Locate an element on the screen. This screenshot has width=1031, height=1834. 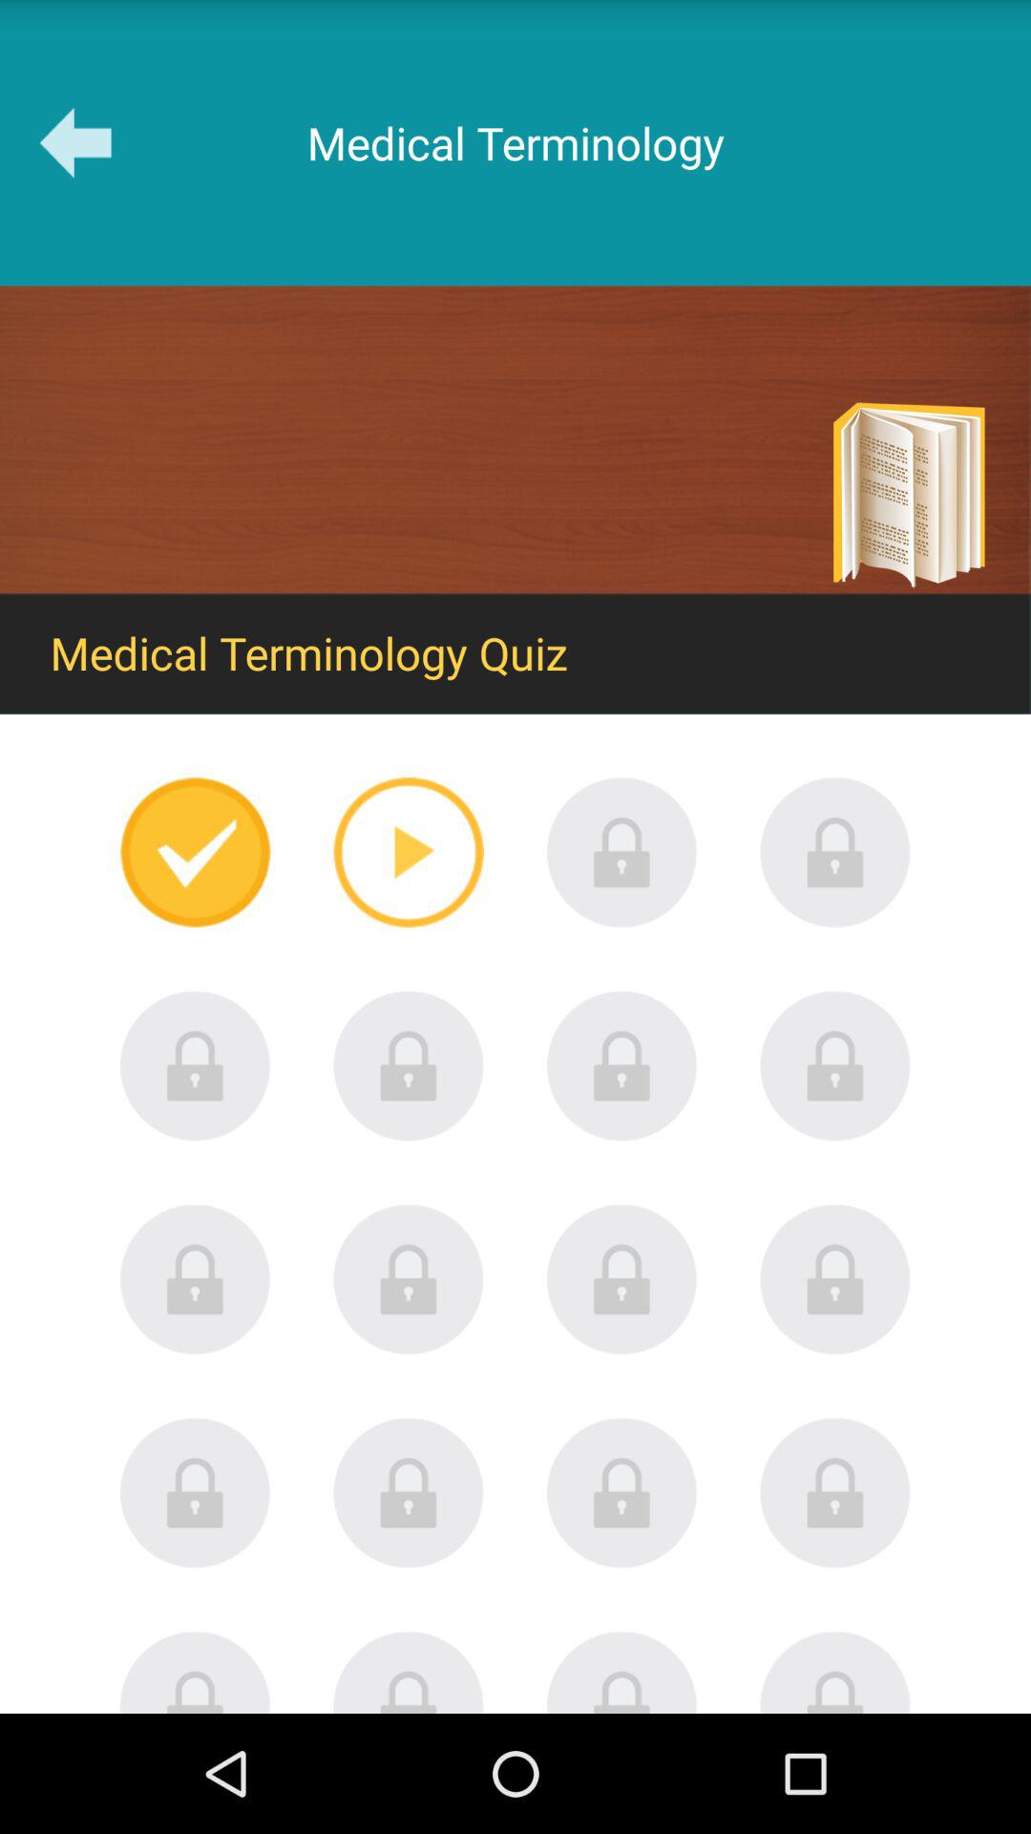
locked content is located at coordinates (409, 1672).